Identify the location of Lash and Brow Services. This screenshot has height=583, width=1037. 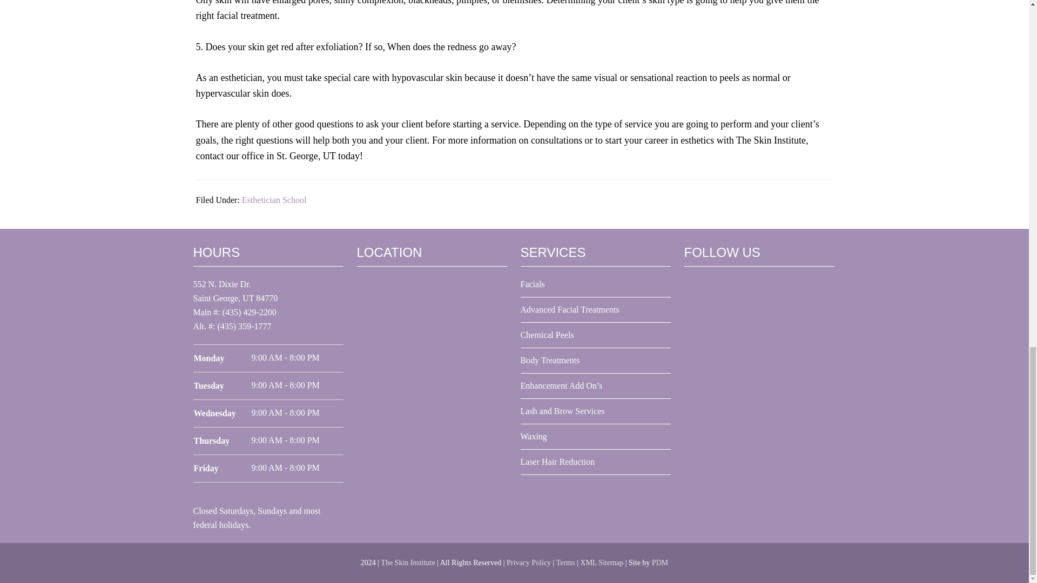
(562, 411).